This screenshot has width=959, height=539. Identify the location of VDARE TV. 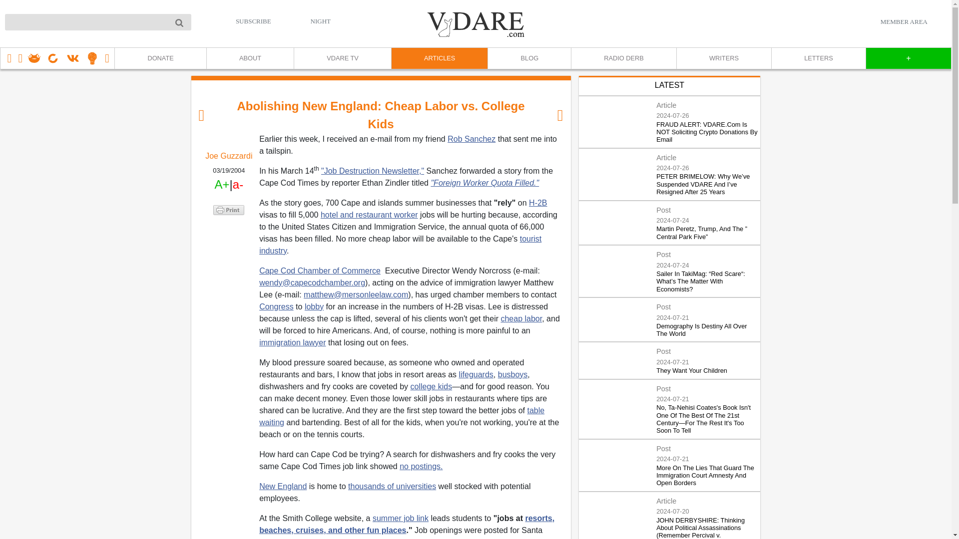
(342, 58).